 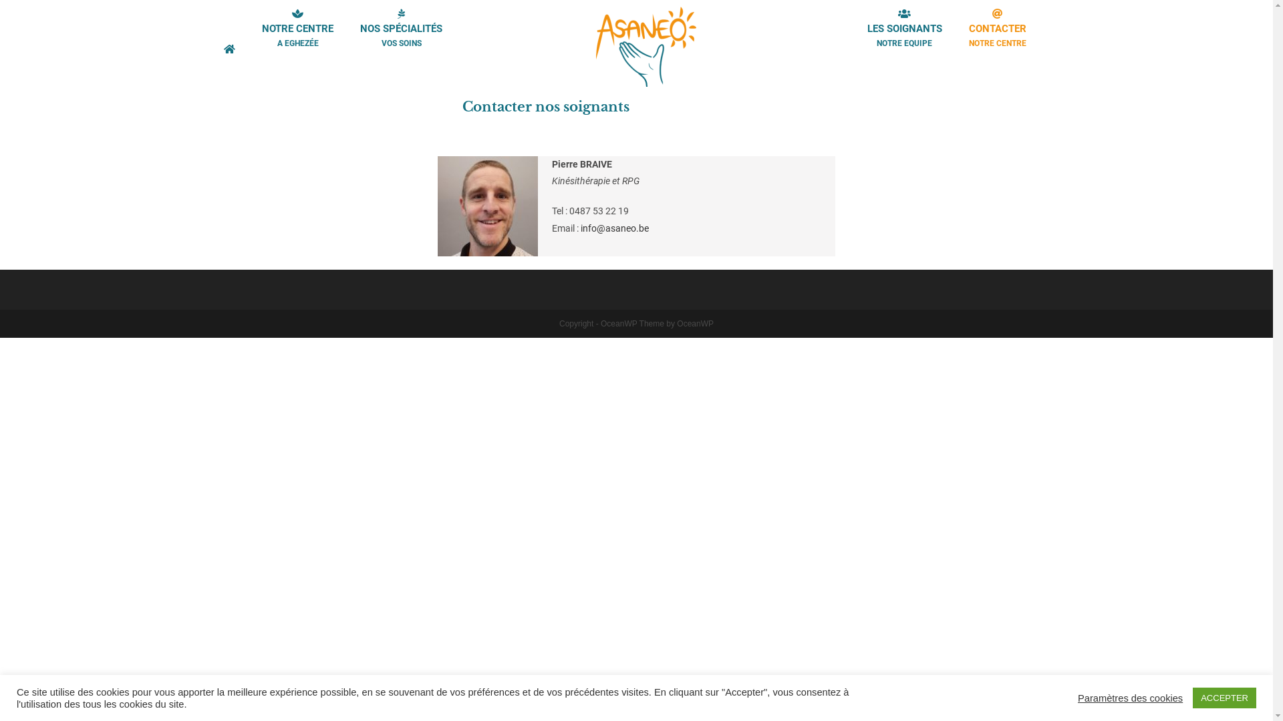 I want to click on LES SOIGNANTS
NOTRE EQUIPE, so click(x=905, y=35).